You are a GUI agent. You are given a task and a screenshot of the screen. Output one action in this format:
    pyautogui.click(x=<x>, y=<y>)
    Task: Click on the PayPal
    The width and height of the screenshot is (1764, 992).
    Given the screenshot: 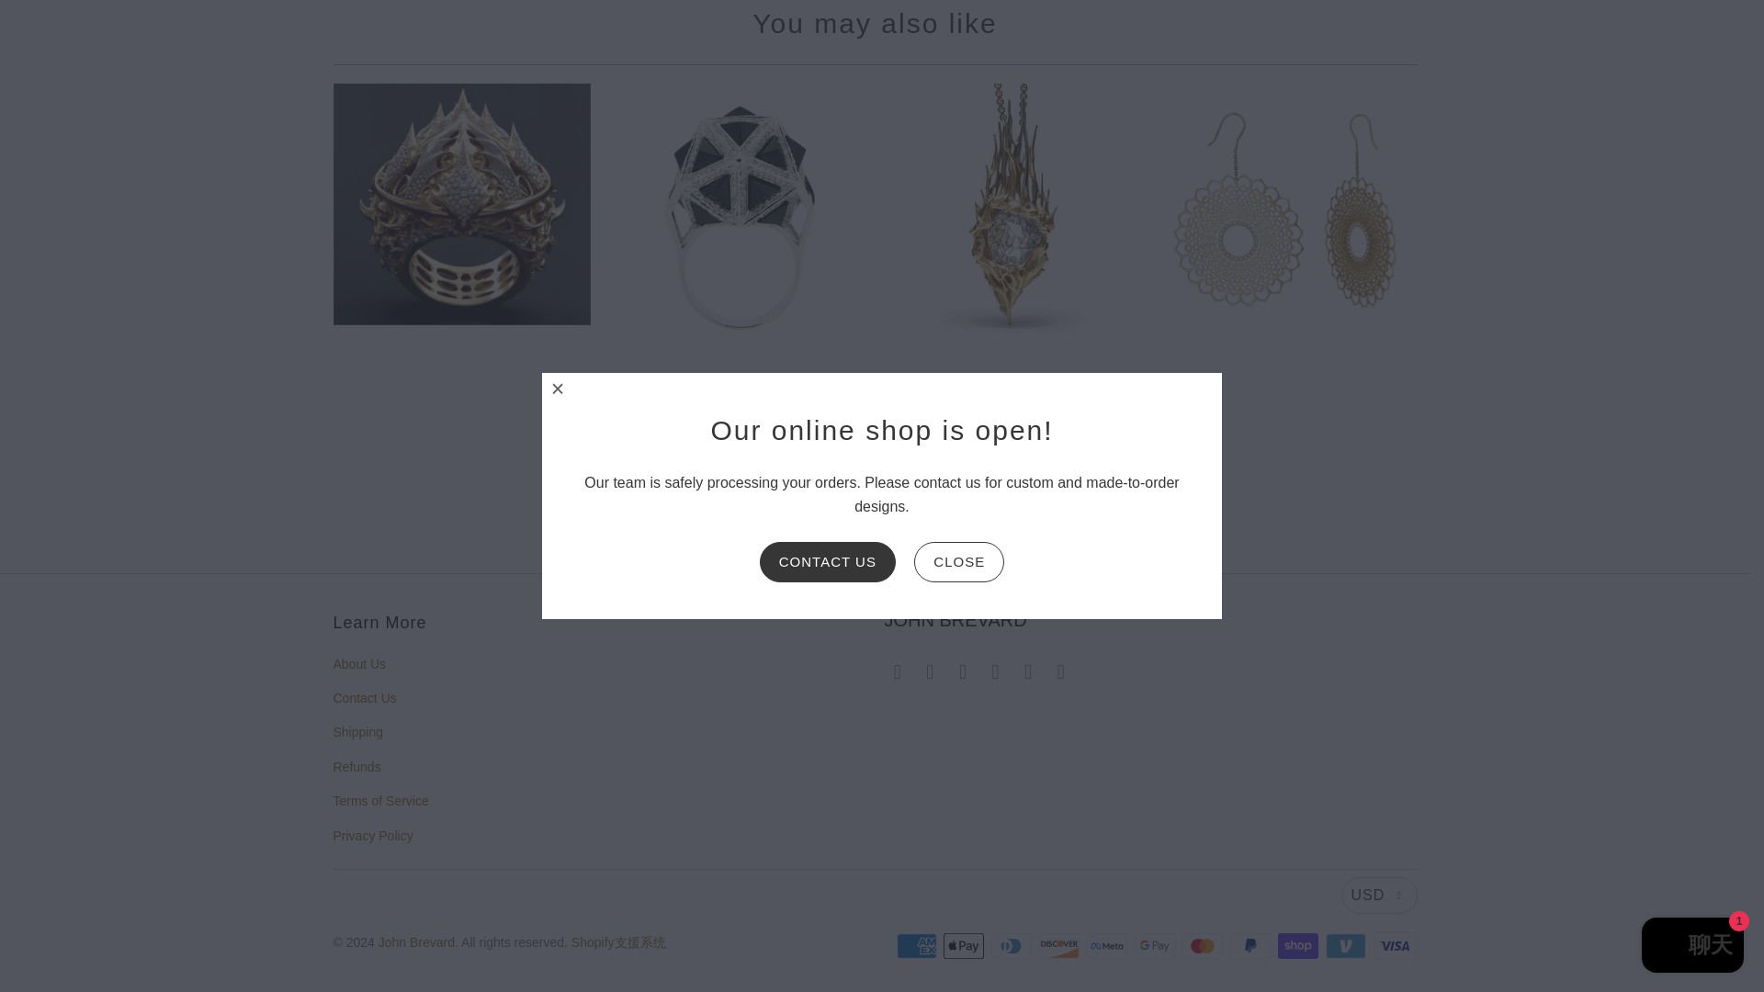 What is the action you would take?
    pyautogui.click(x=1251, y=946)
    